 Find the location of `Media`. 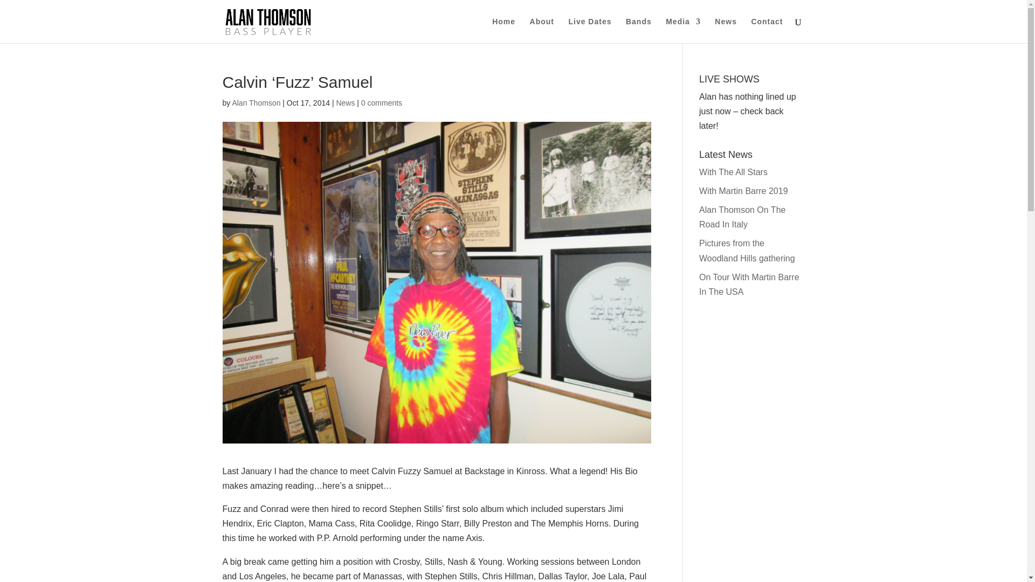

Media is located at coordinates (682, 30).